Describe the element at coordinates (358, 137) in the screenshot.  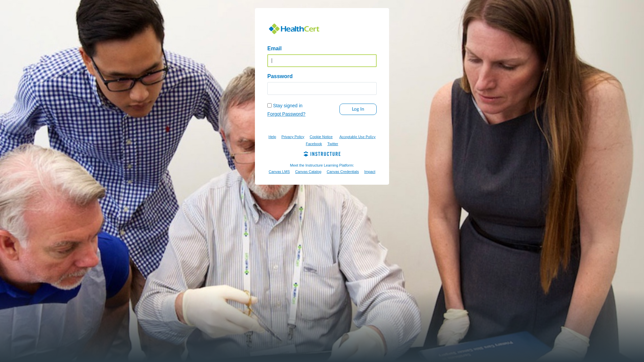
I see `Acceptable Use Policy` at that location.